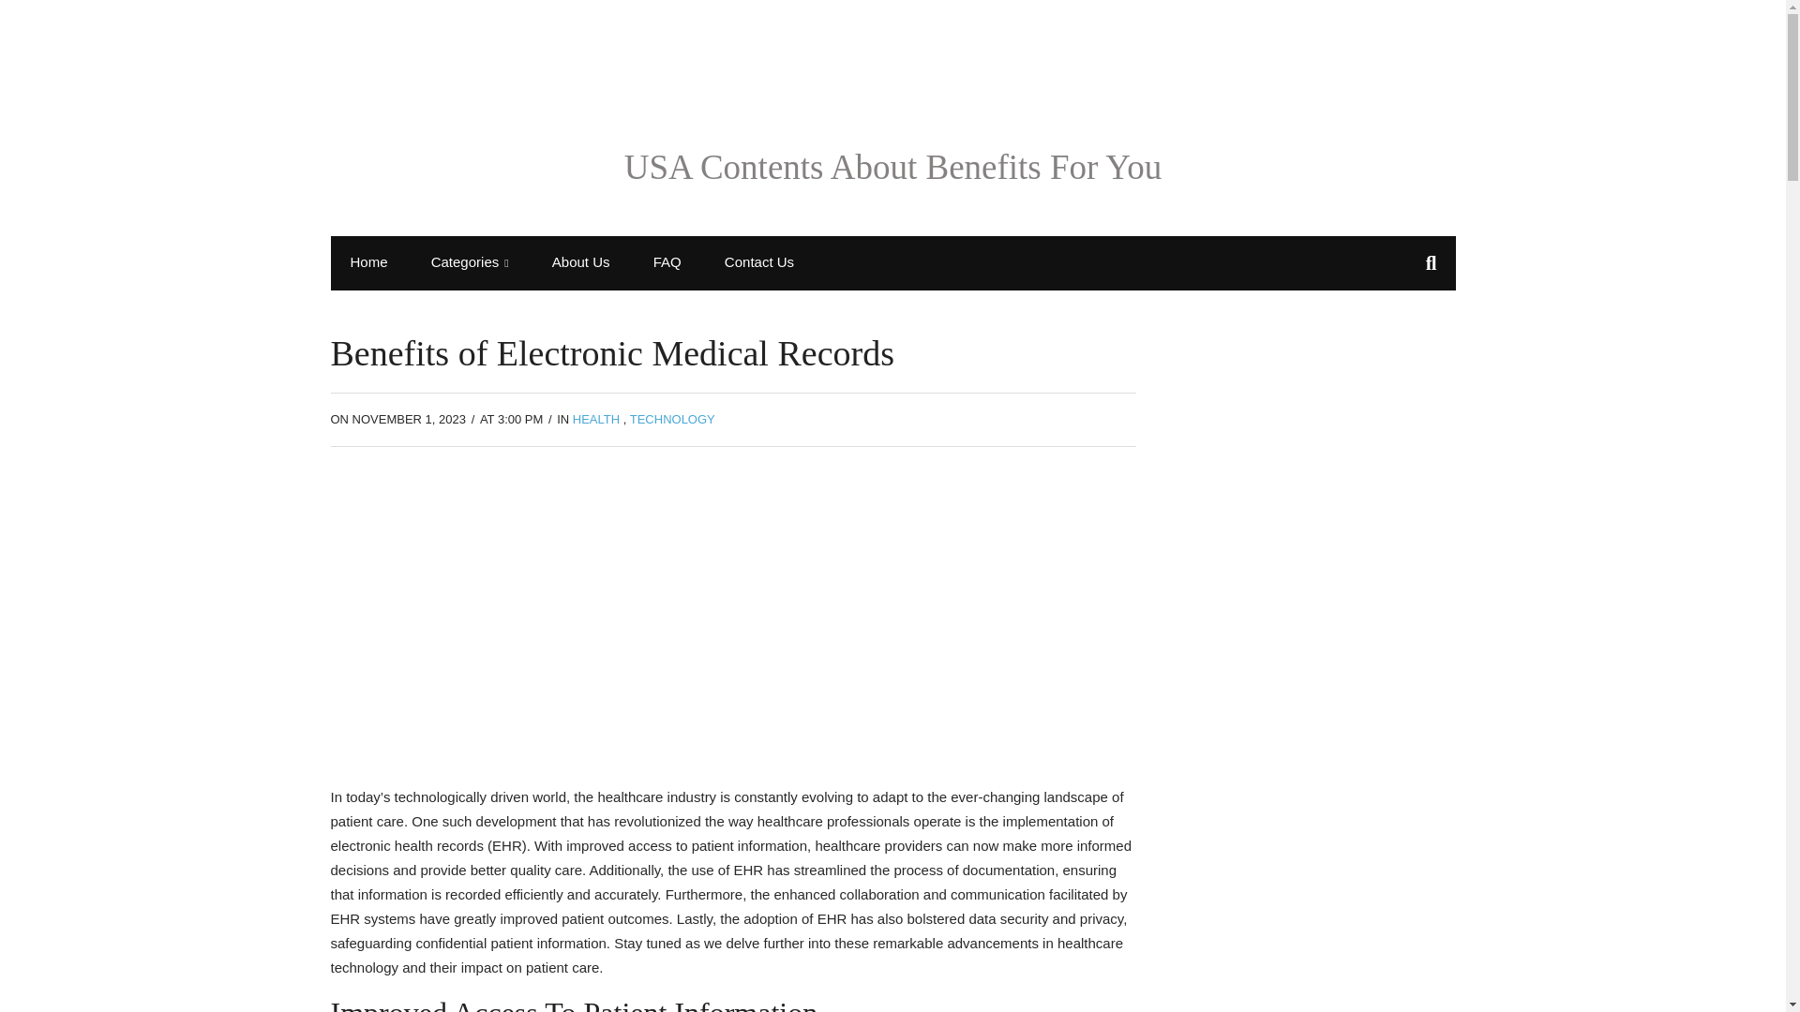 The width and height of the screenshot is (1800, 1012). I want to click on USA Contents About Benefits For You, so click(893, 167).